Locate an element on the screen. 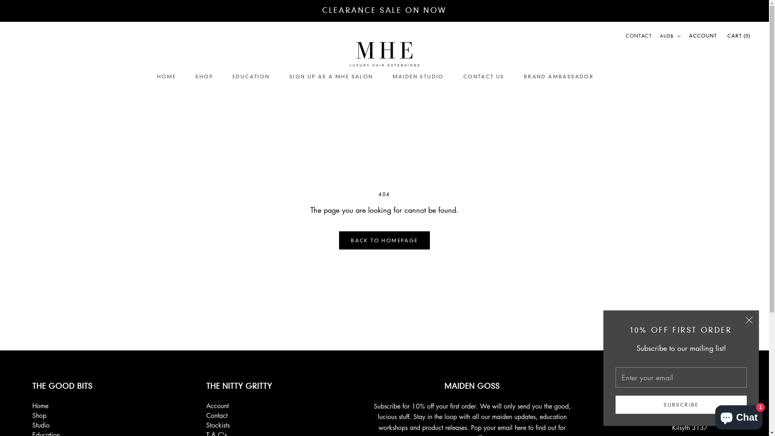  ALL is located at coordinates (685, 75).